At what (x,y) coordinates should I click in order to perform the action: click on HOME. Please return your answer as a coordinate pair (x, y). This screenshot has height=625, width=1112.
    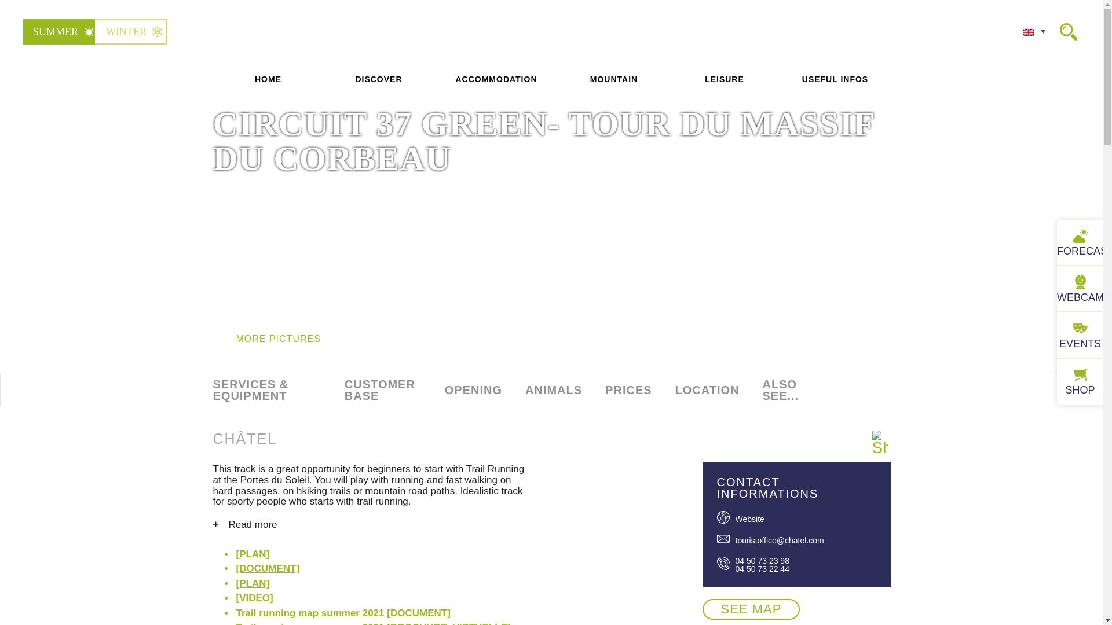
    Looking at the image, I should click on (268, 79).